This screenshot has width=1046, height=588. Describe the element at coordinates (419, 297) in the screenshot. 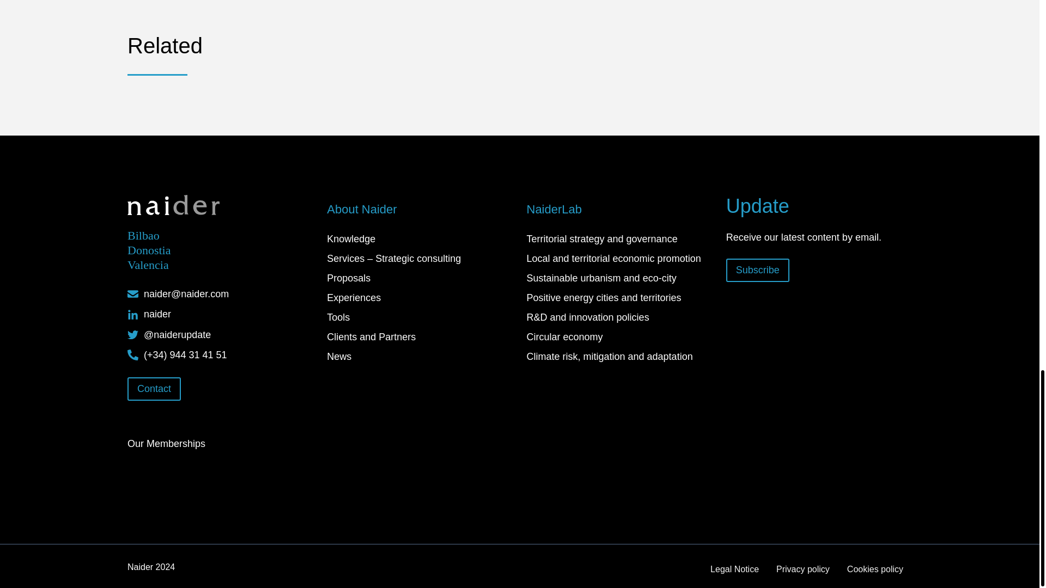

I see `Experiences` at that location.